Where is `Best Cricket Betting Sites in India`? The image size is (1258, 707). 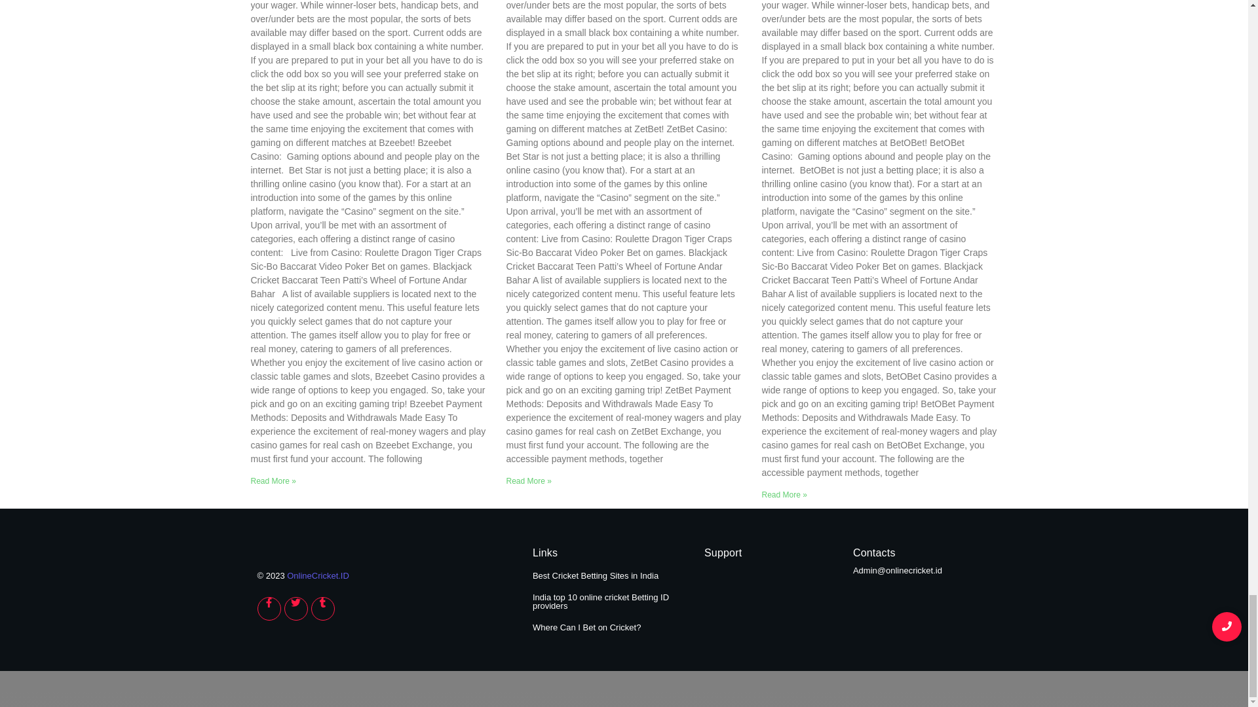
Best Cricket Betting Sites in India is located at coordinates (595, 575).